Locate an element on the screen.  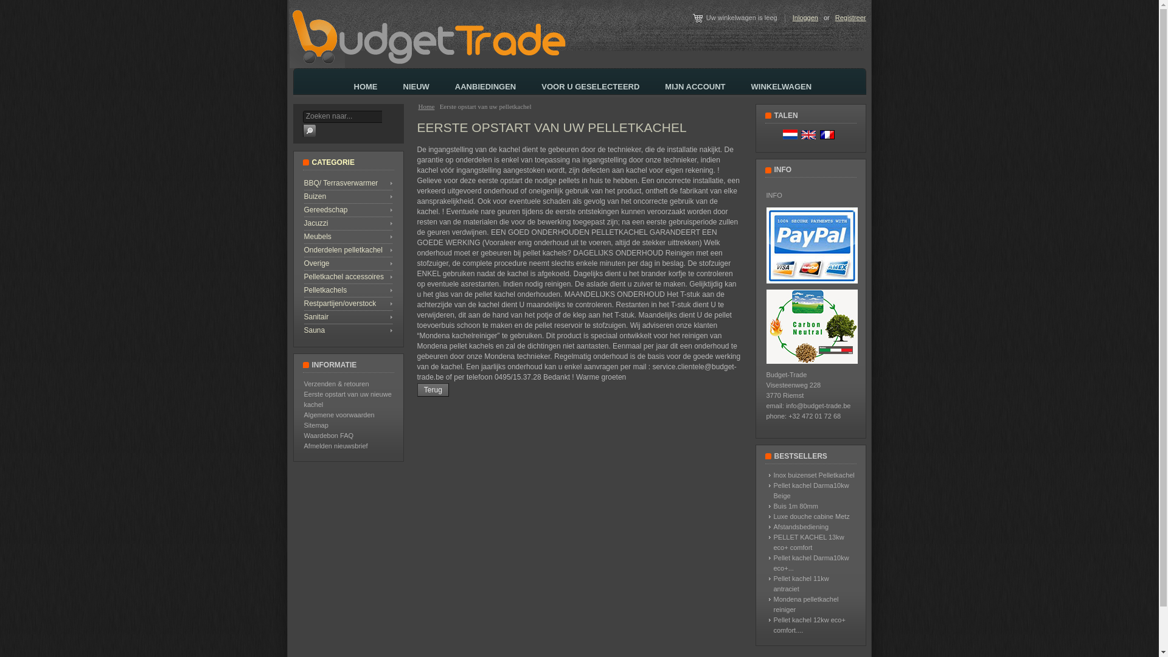
Inox buizenset Pelletkachel is located at coordinates (814, 475).